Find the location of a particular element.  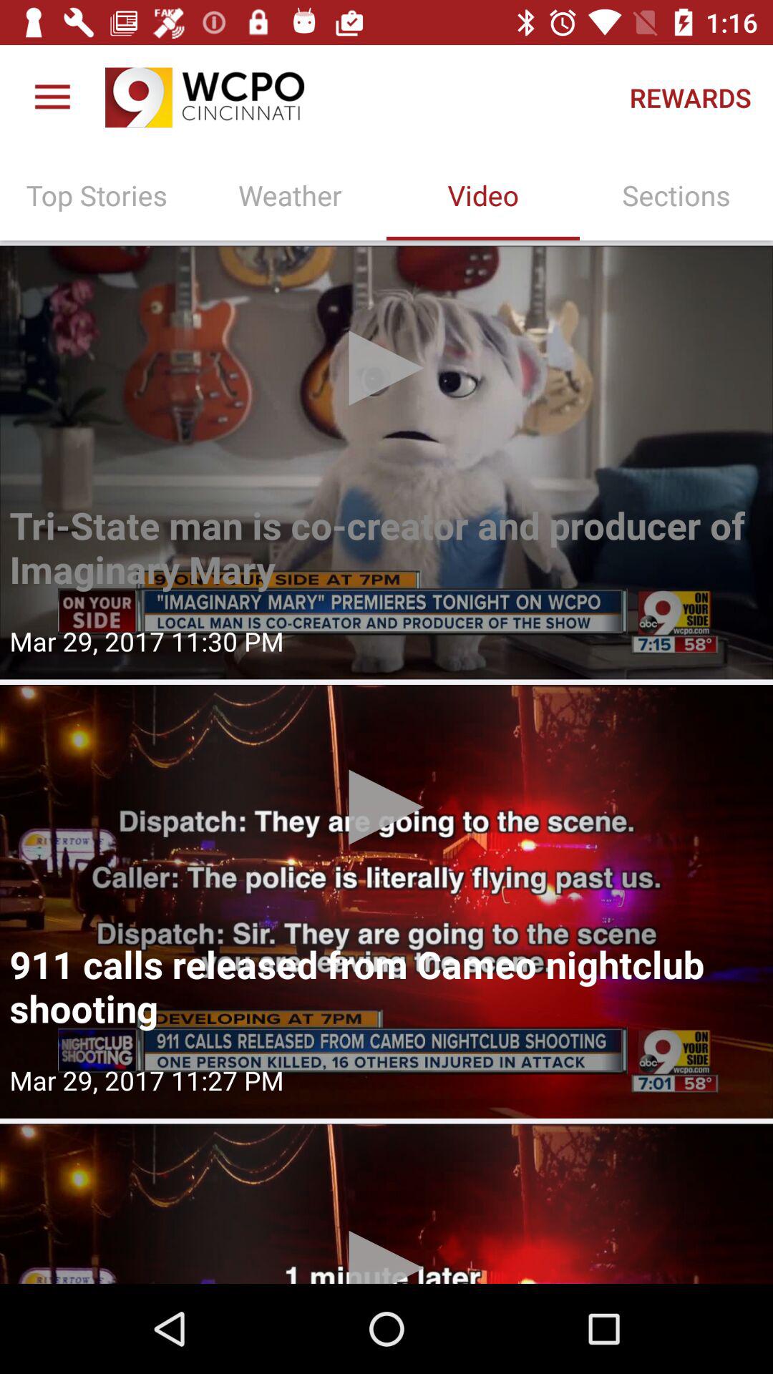

open video is located at coordinates (386, 1204).